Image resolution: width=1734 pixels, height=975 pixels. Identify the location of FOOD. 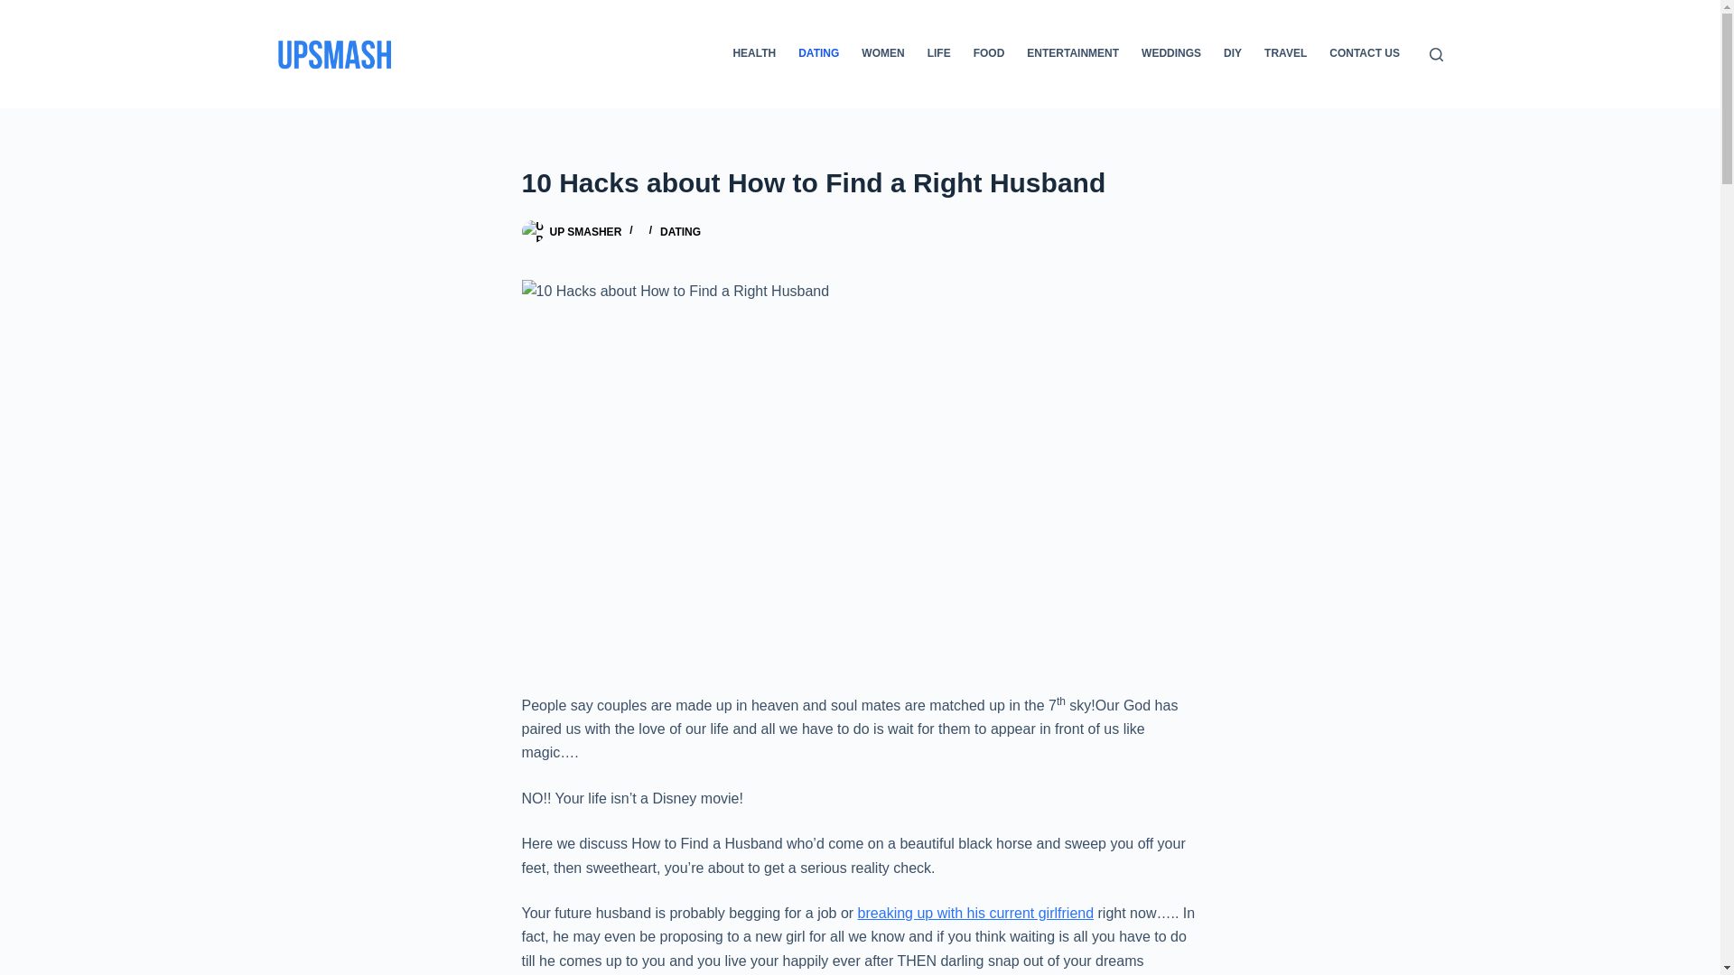
(989, 54).